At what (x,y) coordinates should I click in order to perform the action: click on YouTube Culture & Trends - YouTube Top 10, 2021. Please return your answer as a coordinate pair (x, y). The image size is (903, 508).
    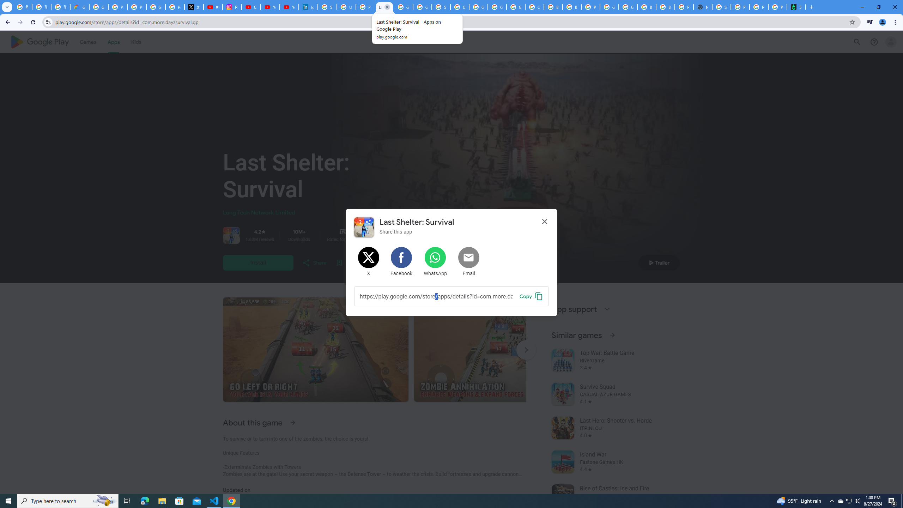
    Looking at the image, I should click on (289, 7).